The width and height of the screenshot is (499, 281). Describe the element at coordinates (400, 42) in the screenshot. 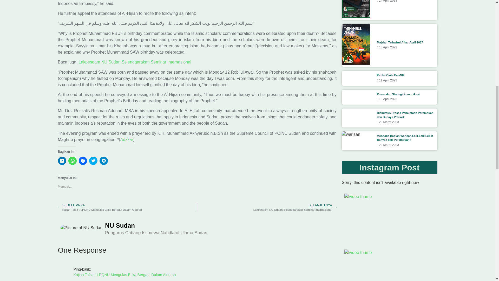

I see `Majalah Tathwirul Afkar April 2017` at that location.